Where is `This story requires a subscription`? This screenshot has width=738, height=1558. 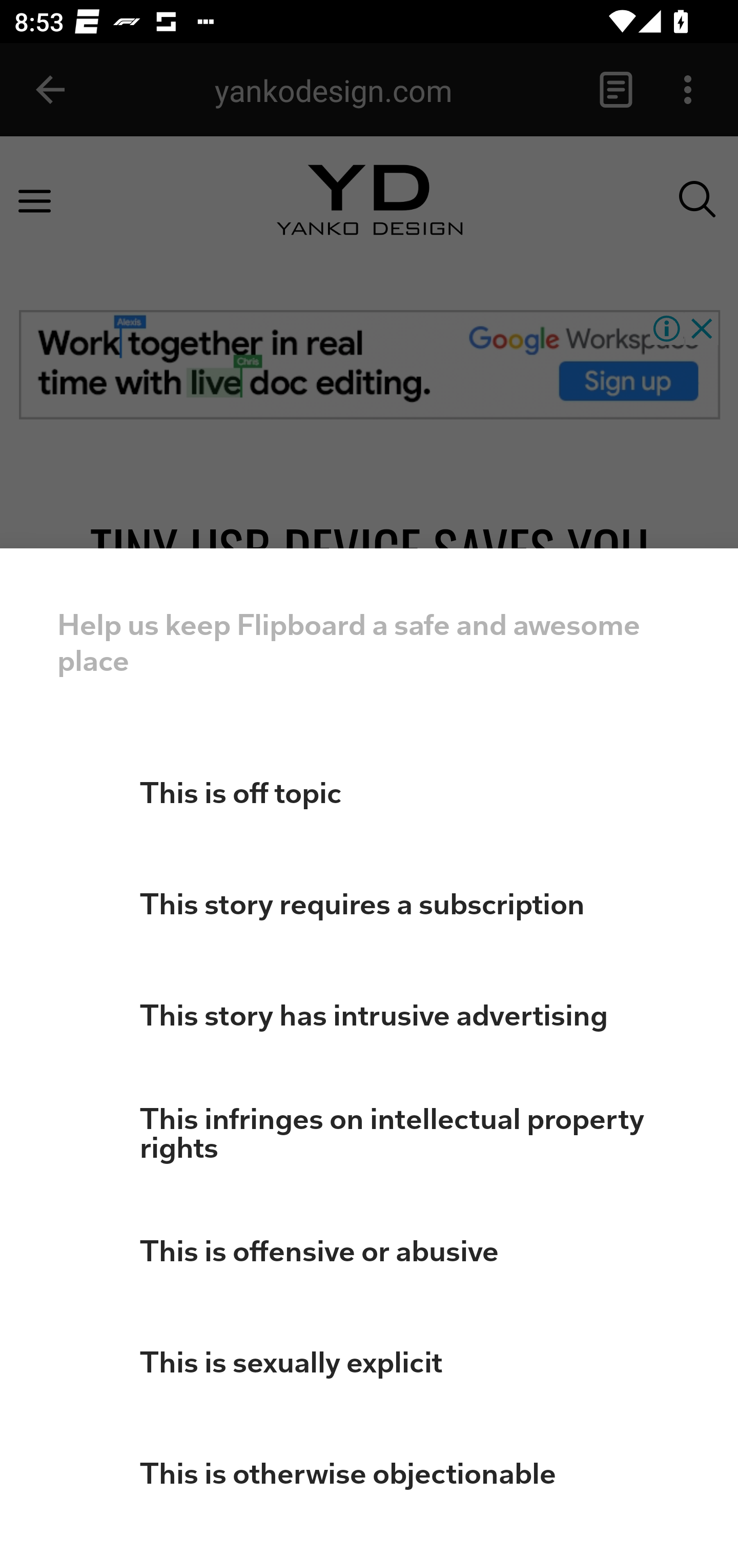
This story requires a subscription is located at coordinates (369, 904).